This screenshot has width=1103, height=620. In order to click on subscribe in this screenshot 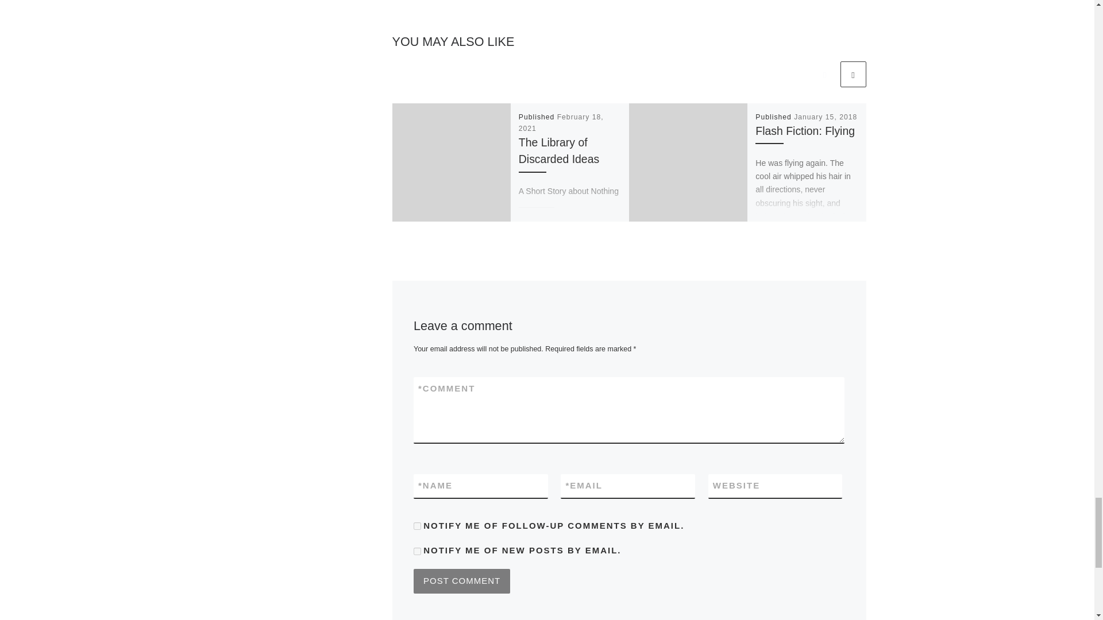, I will do `click(417, 526)`.